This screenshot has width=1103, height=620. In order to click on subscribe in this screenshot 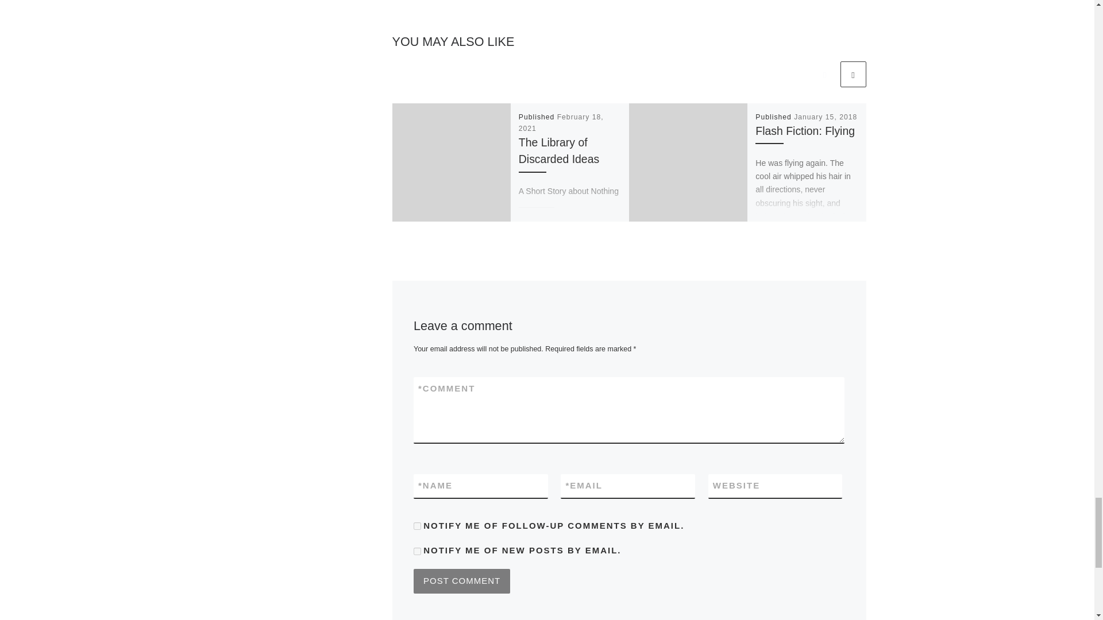, I will do `click(417, 526)`.